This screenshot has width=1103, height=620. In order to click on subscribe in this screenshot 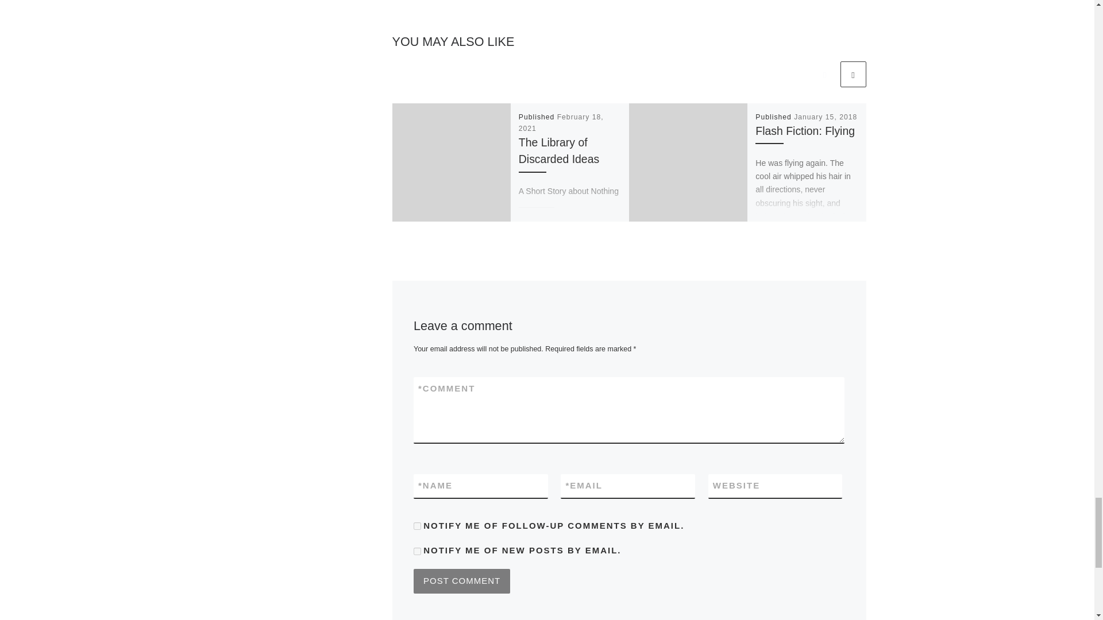, I will do `click(417, 526)`.